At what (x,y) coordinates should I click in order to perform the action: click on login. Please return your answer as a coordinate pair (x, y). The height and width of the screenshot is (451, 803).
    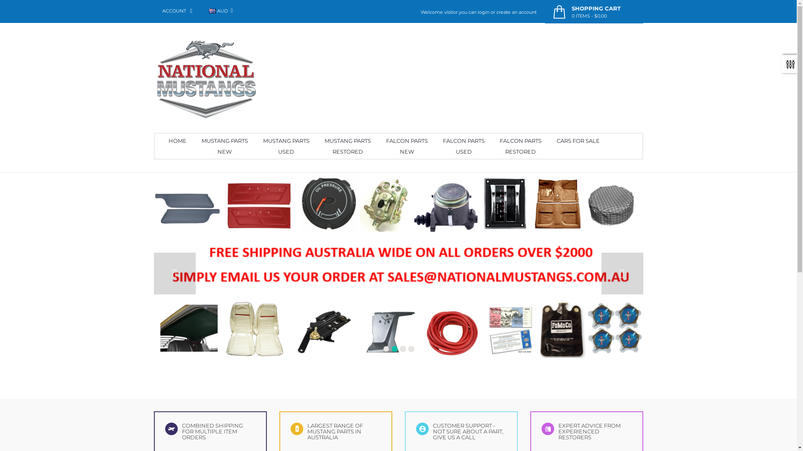
    Looking at the image, I should click on (483, 12).